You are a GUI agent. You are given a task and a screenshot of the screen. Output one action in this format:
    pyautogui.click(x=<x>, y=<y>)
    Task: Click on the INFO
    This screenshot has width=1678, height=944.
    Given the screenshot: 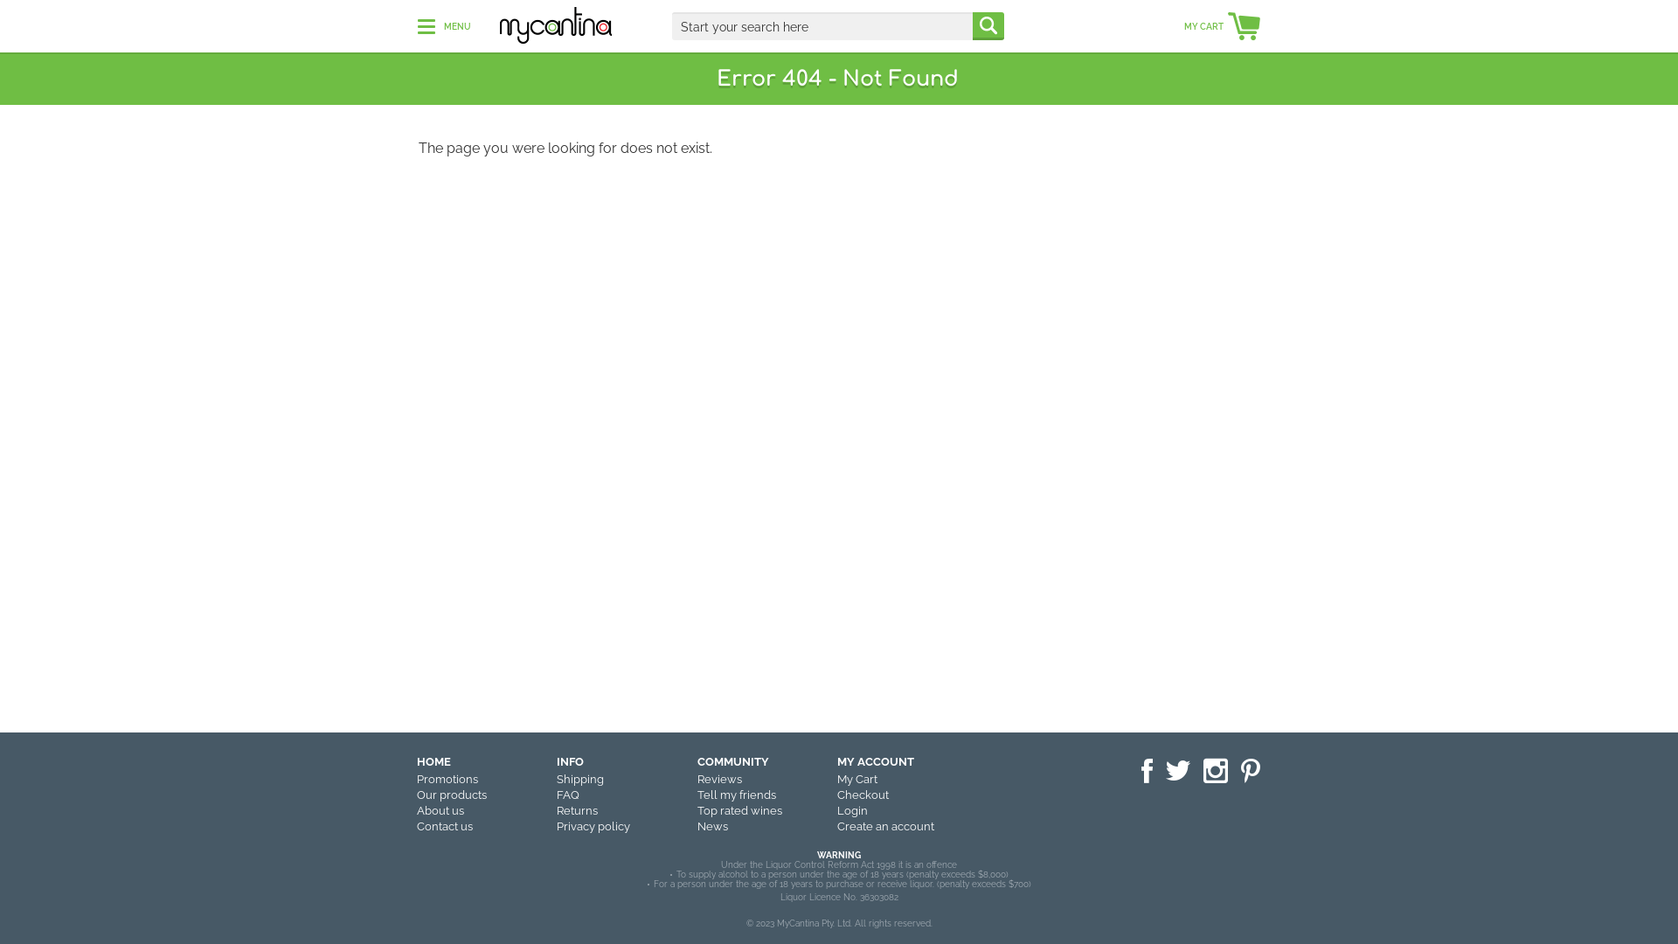 What is the action you would take?
    pyautogui.click(x=570, y=762)
    